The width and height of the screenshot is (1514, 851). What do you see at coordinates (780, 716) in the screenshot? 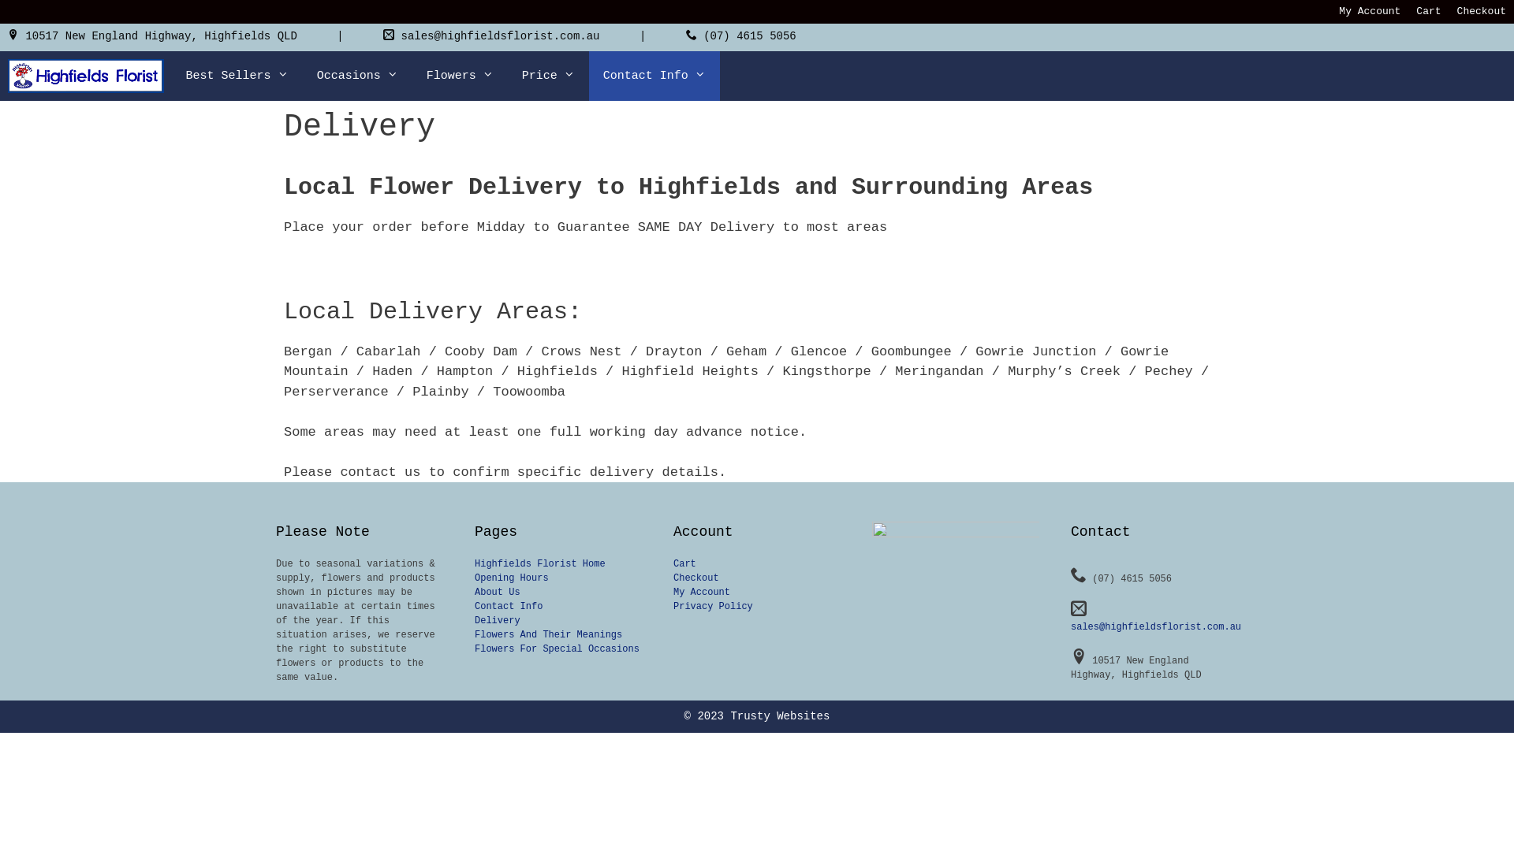
I see `Trusty Websites` at bounding box center [780, 716].